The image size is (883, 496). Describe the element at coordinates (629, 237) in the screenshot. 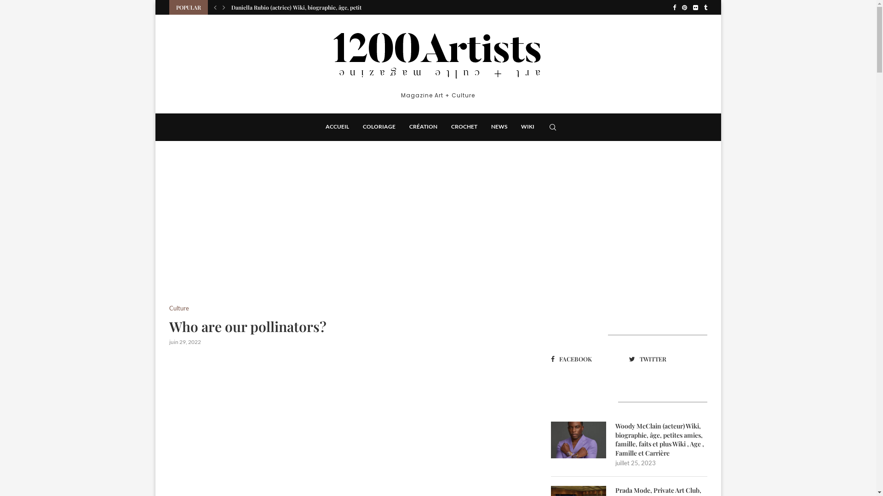

I see `Advertisement` at that location.